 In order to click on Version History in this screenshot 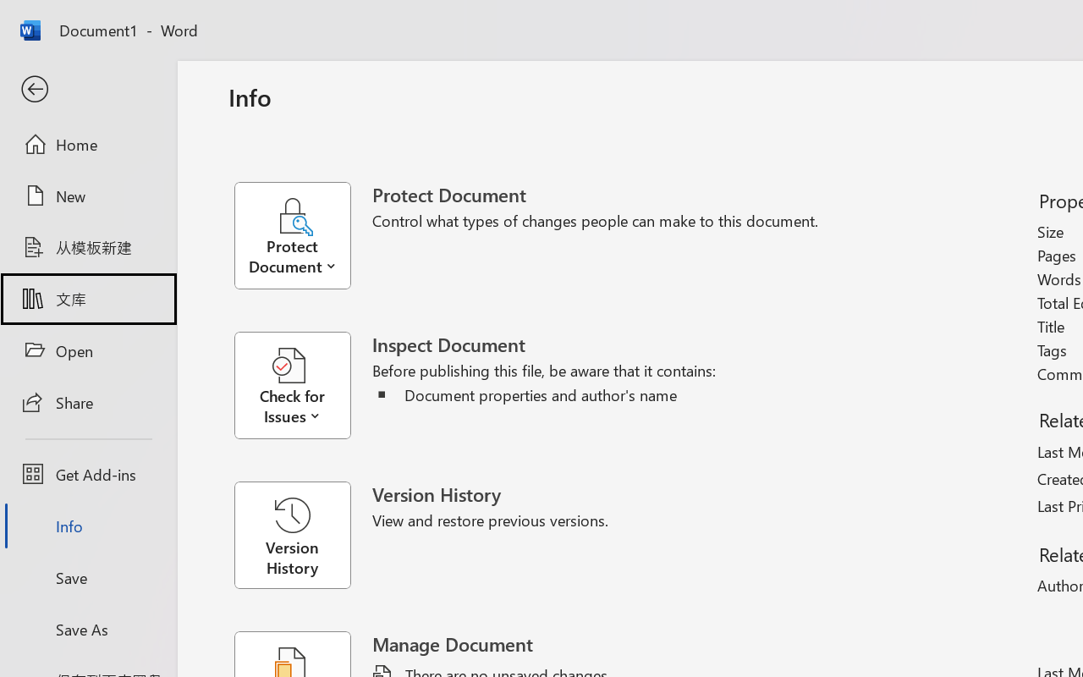, I will do `click(292, 535)`.